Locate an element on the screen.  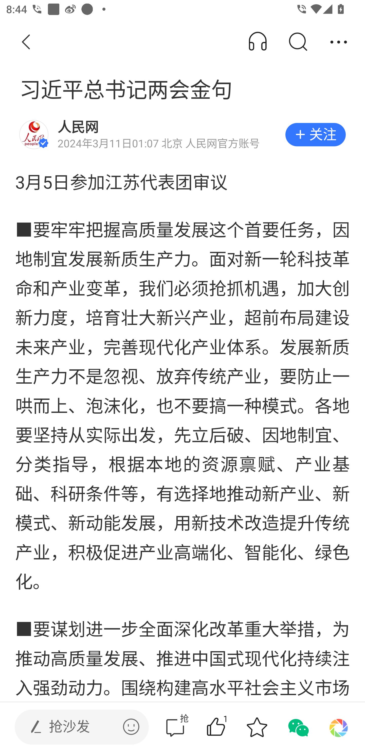
 is located at coordinates (131, 727).